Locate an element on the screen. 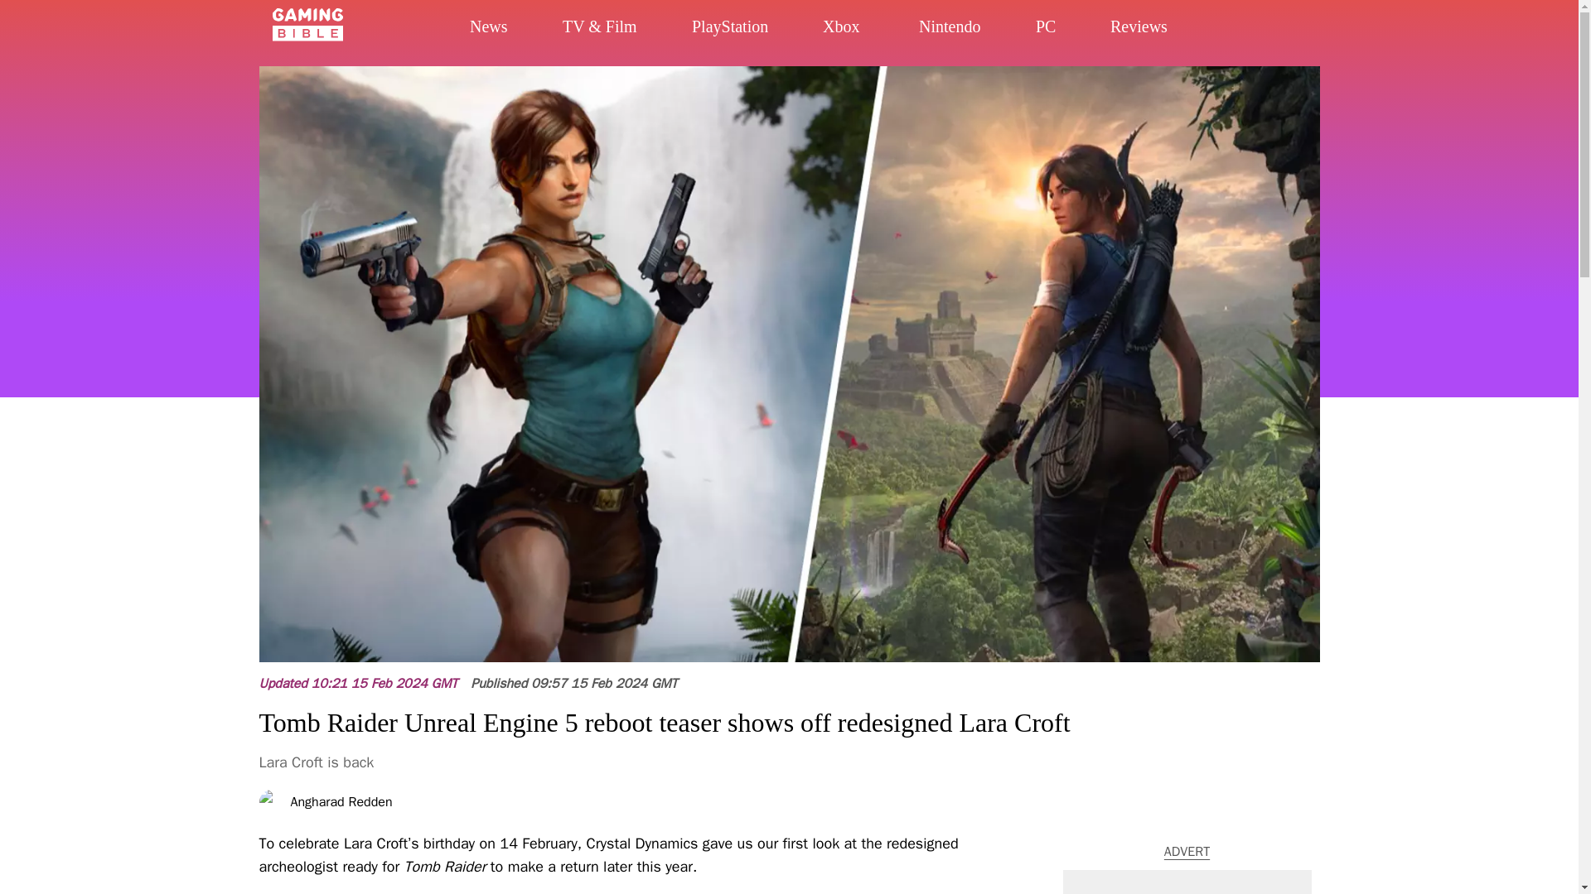 The height and width of the screenshot is (894, 1591). News is located at coordinates (484, 26).